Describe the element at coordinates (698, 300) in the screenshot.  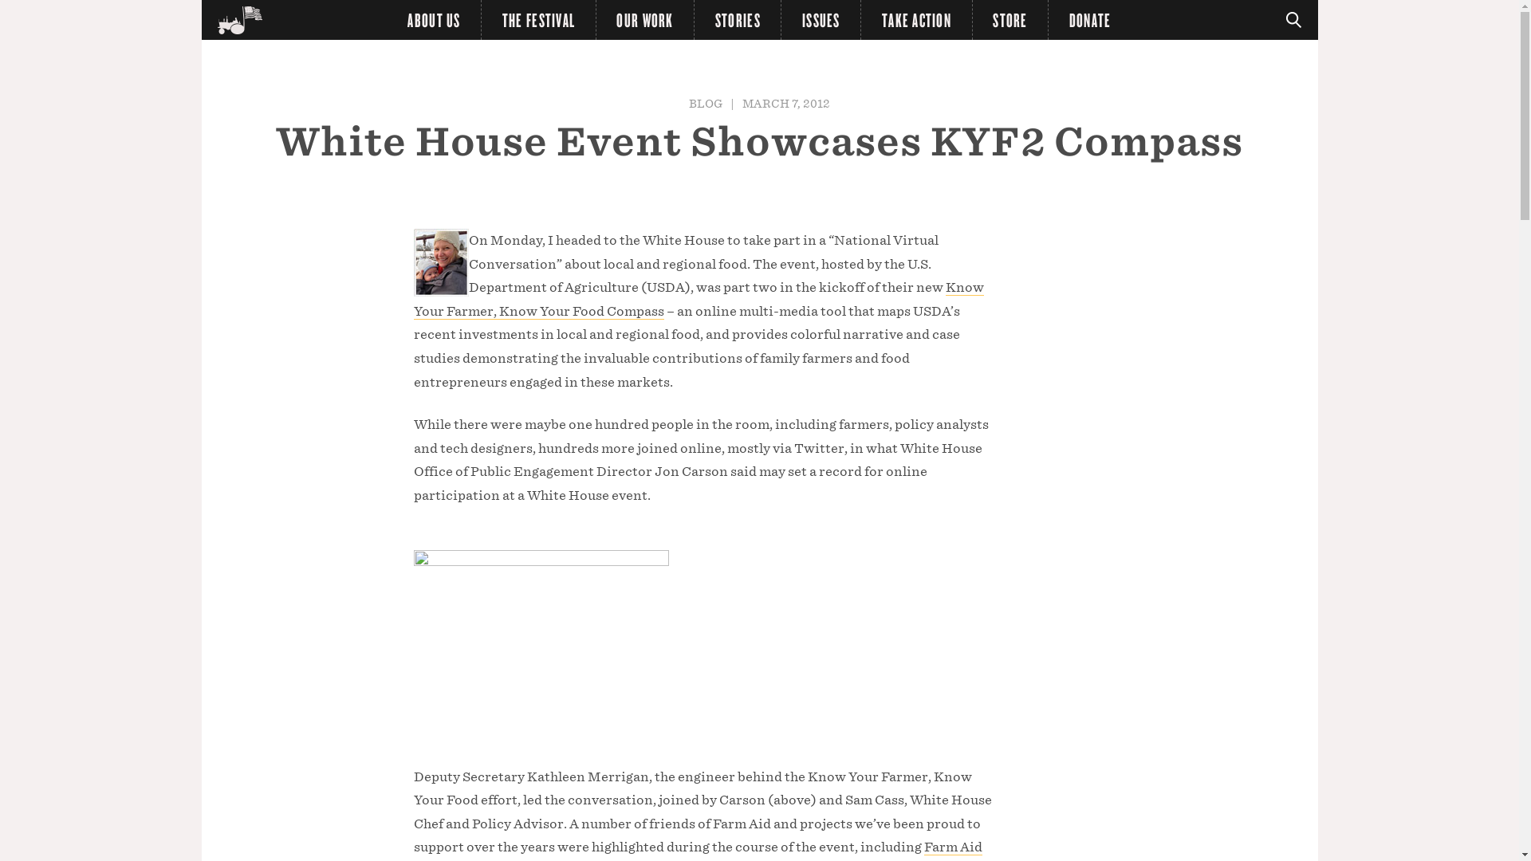
I see `Know Your Farmer, Know Your Food Compass` at that location.